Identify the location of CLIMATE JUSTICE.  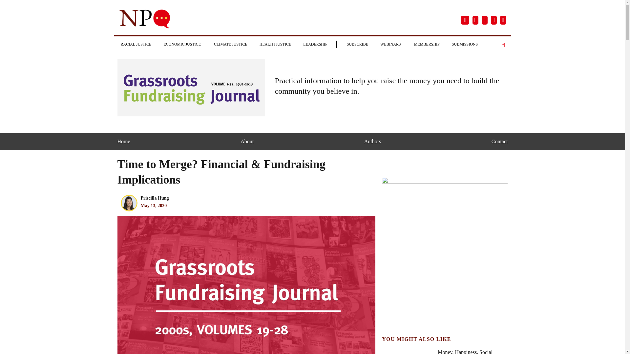
(230, 44).